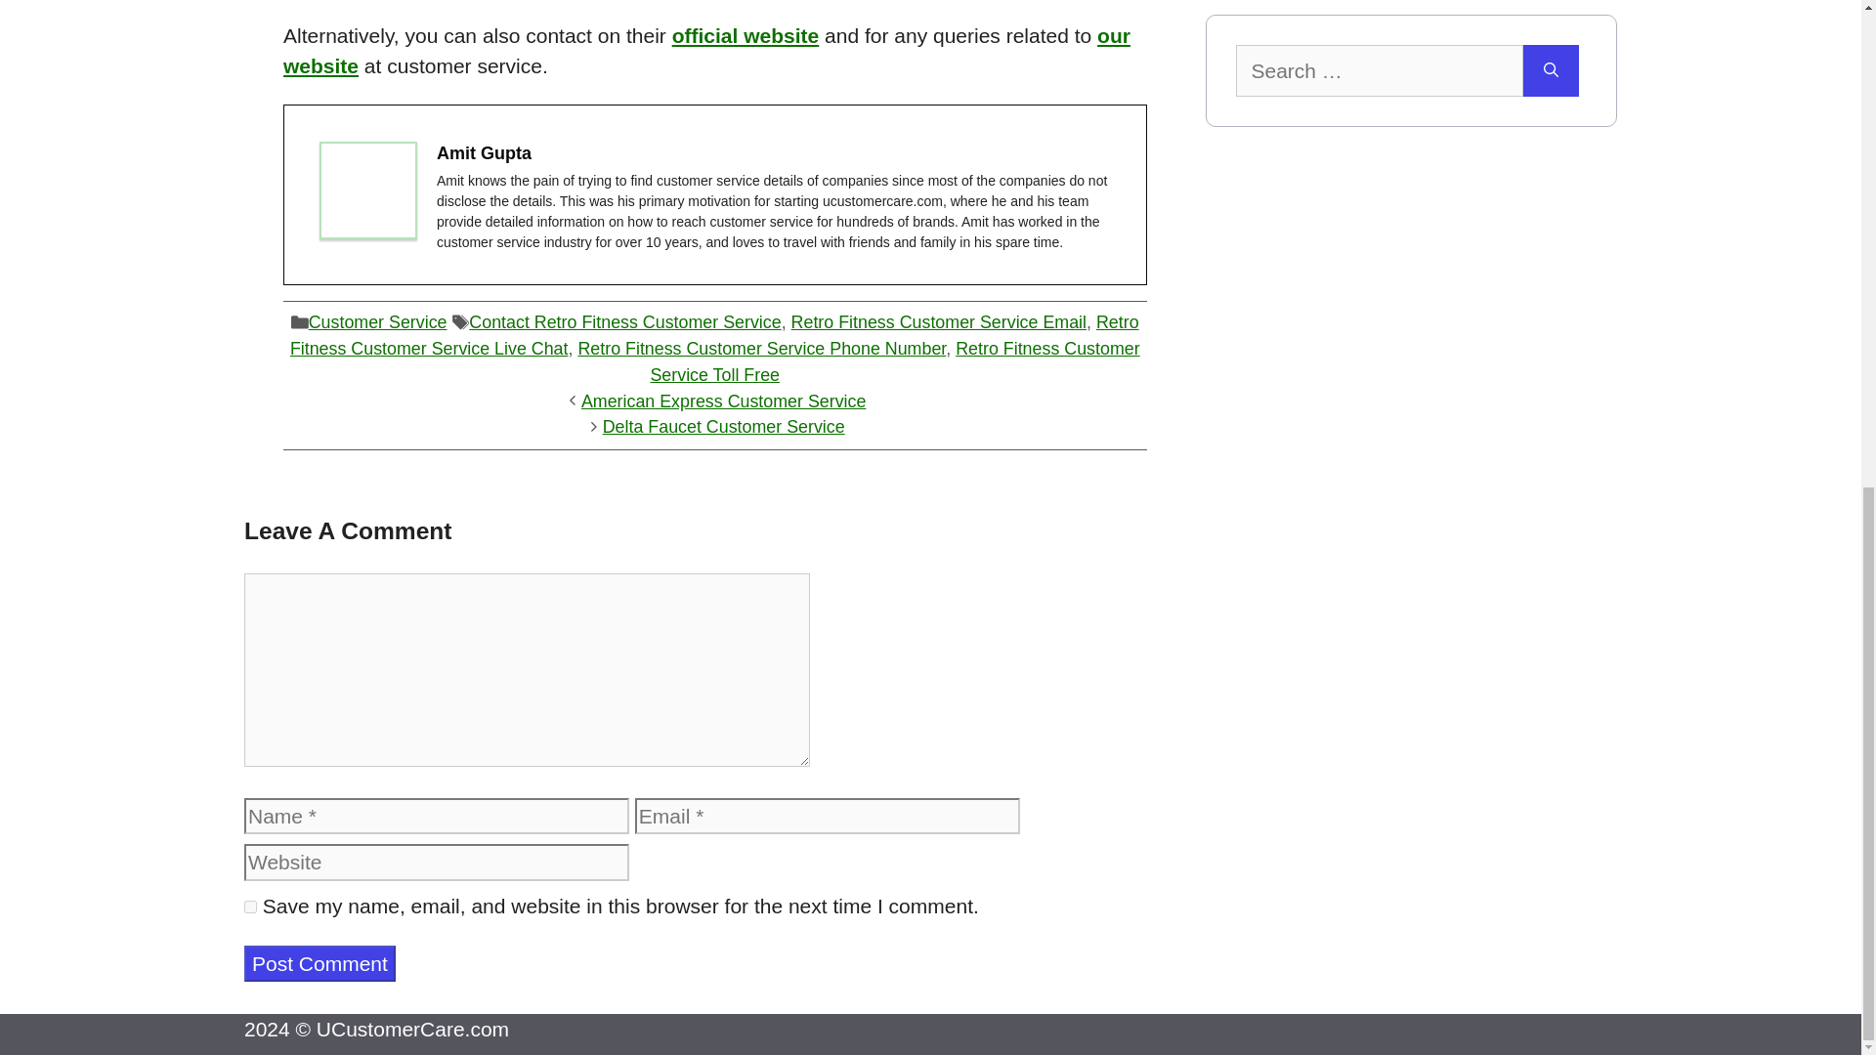 This screenshot has width=1876, height=1055. What do you see at coordinates (714, 335) in the screenshot?
I see `Retro Fitness Customer Service Live Chat` at bounding box center [714, 335].